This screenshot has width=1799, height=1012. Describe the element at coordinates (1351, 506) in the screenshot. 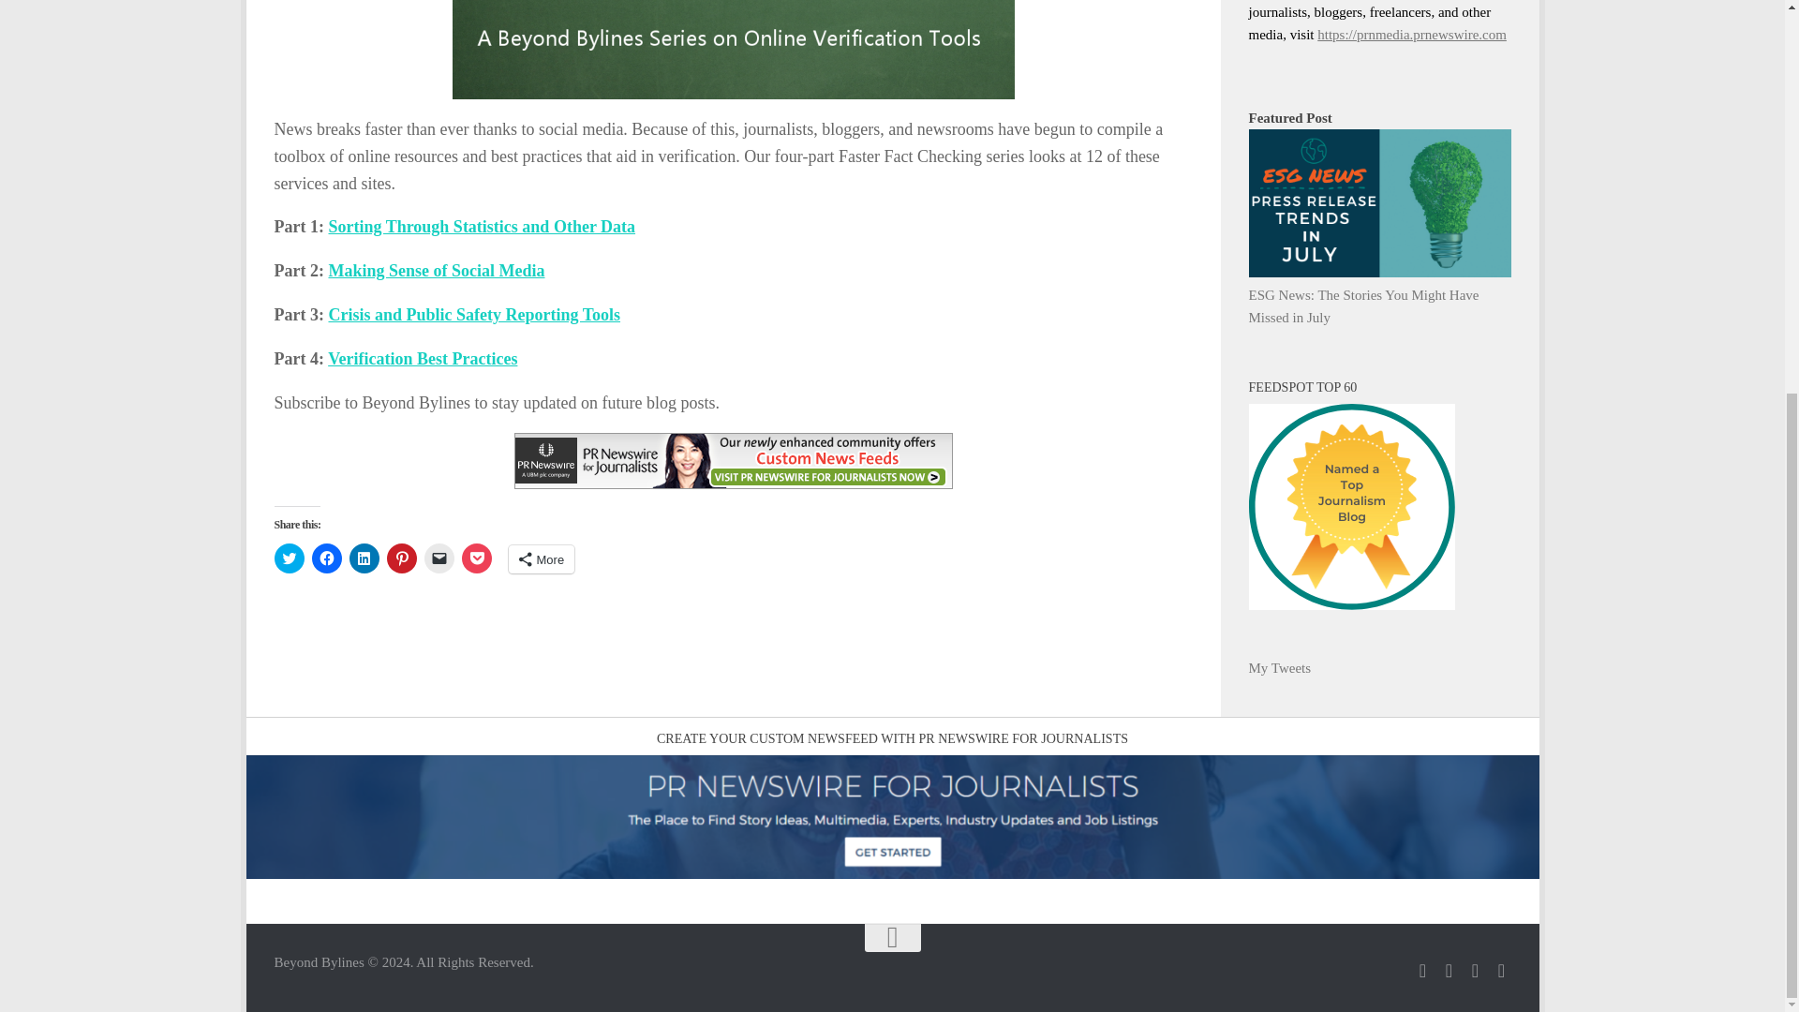

I see `Feedspot-top-50` at that location.